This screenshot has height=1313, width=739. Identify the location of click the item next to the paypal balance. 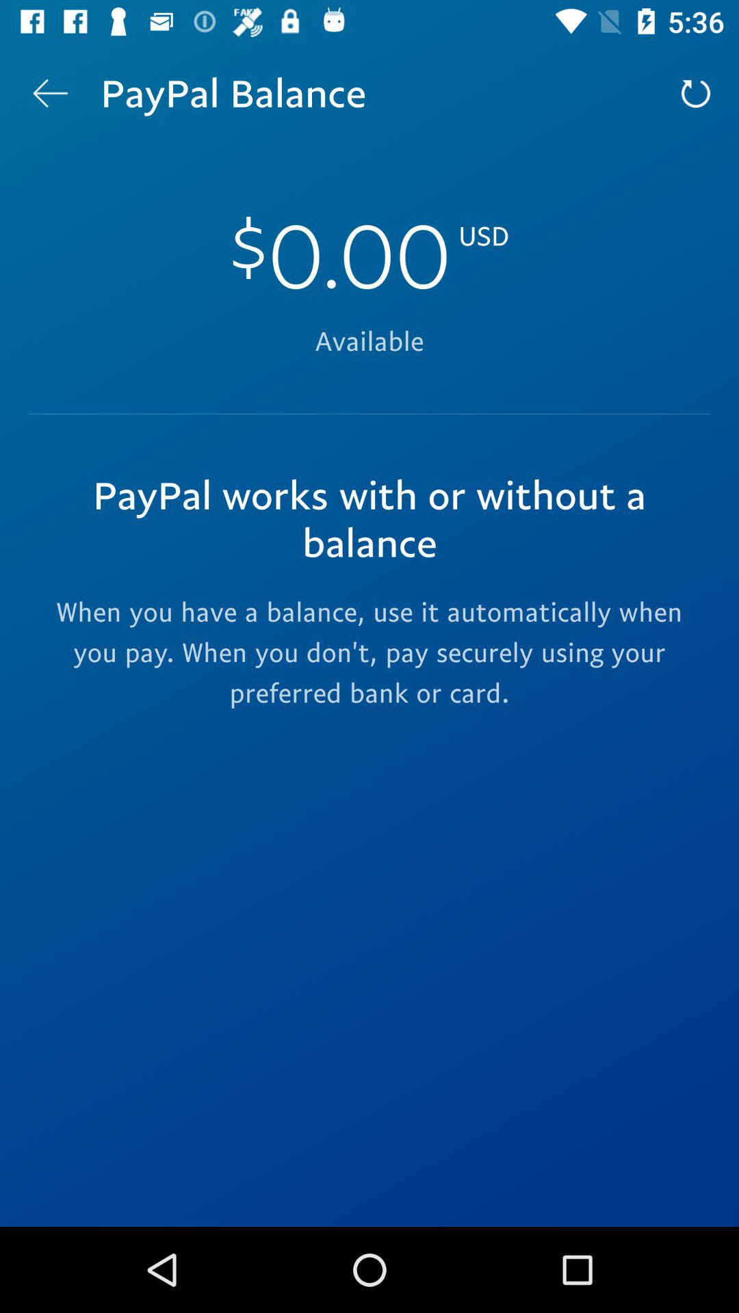
(50, 93).